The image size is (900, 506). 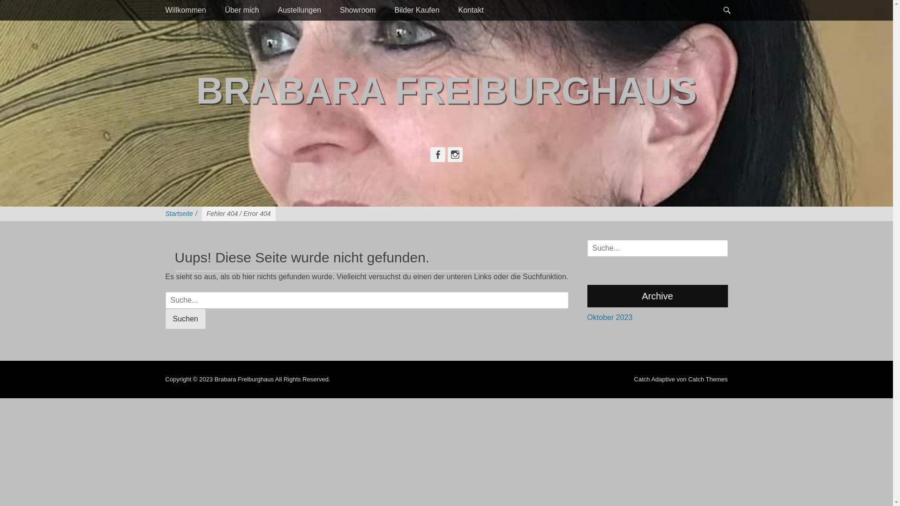 I want to click on Bilder Kaufen, so click(x=417, y=10).